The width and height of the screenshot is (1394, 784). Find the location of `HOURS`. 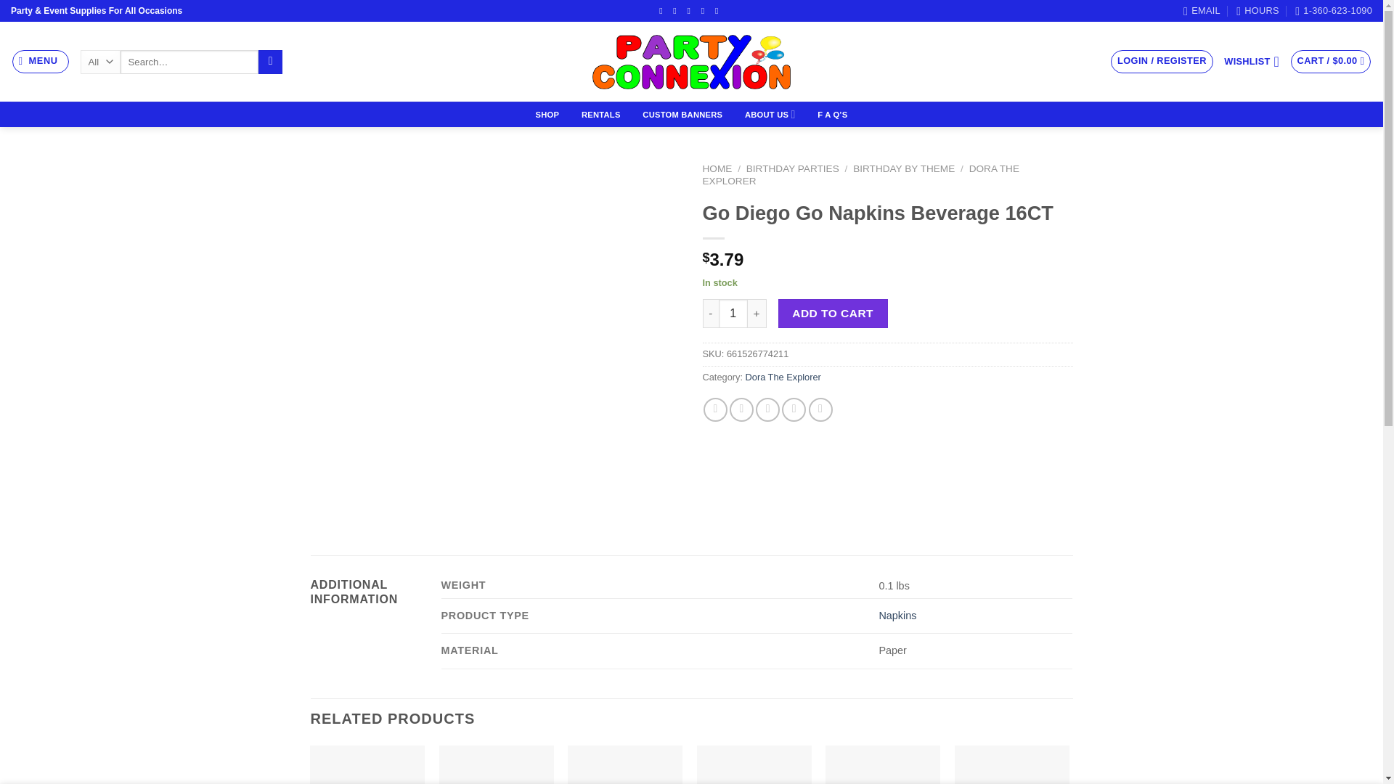

HOURS is located at coordinates (1258, 11).